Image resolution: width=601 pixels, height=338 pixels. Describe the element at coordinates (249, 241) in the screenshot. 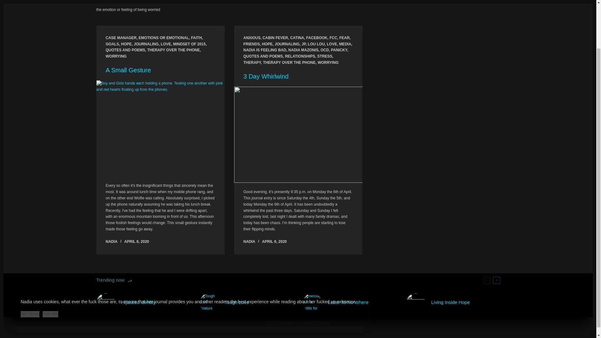

I see `Posts by Nadia` at that location.